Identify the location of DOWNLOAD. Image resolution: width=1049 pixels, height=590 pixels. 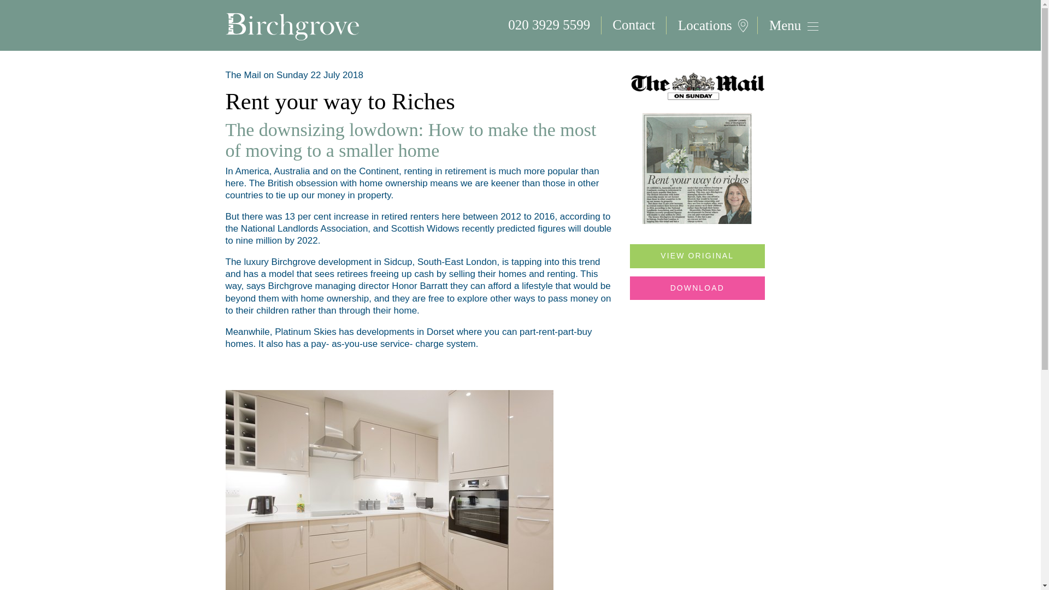
(697, 288).